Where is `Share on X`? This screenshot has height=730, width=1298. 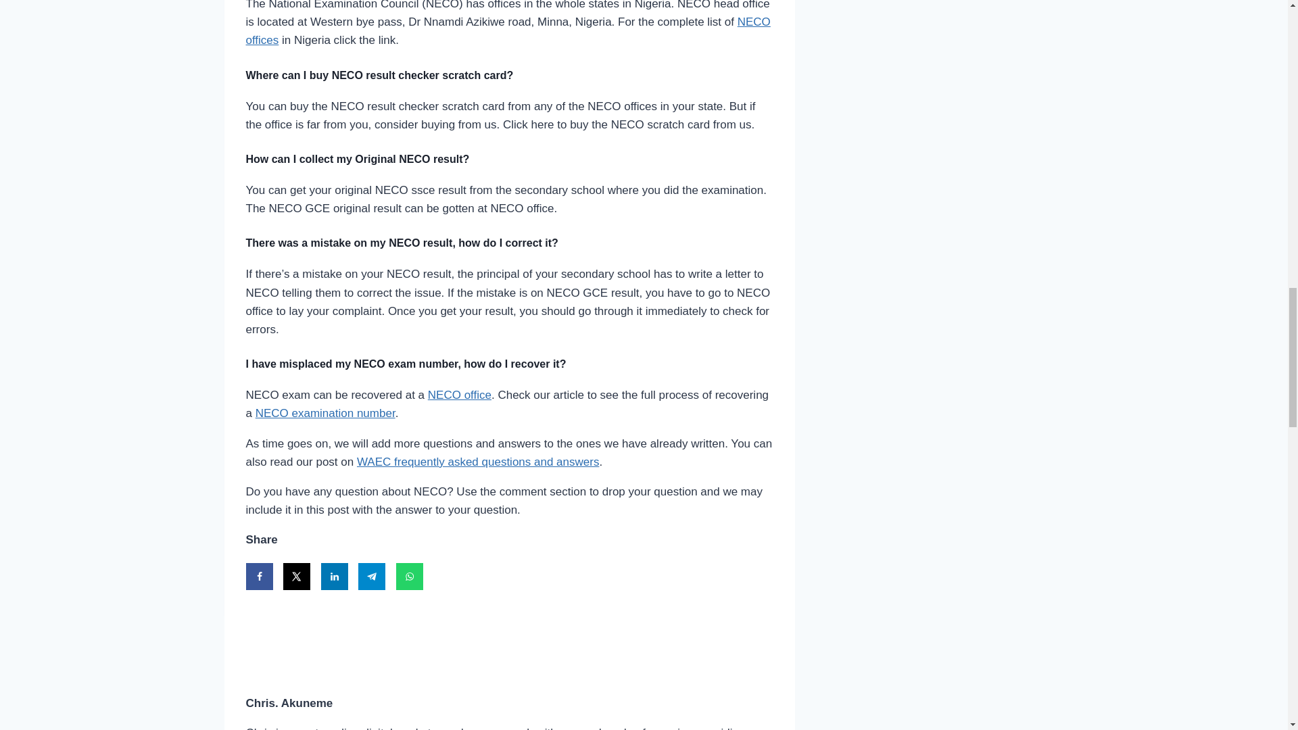 Share on X is located at coordinates (296, 576).